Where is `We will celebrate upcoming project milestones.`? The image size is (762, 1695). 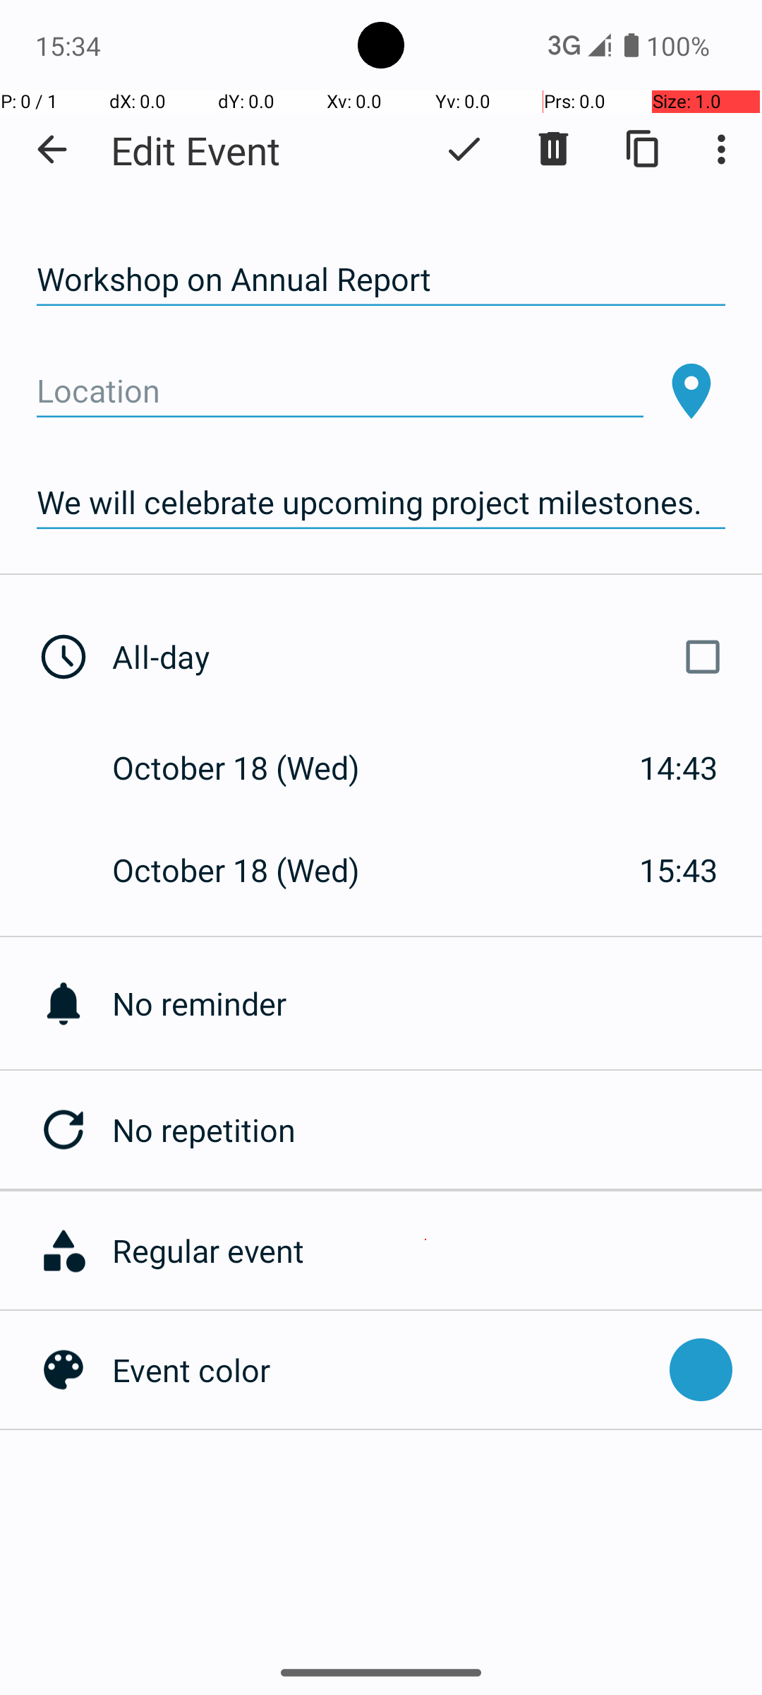 We will celebrate upcoming project milestones. is located at coordinates (381, 503).